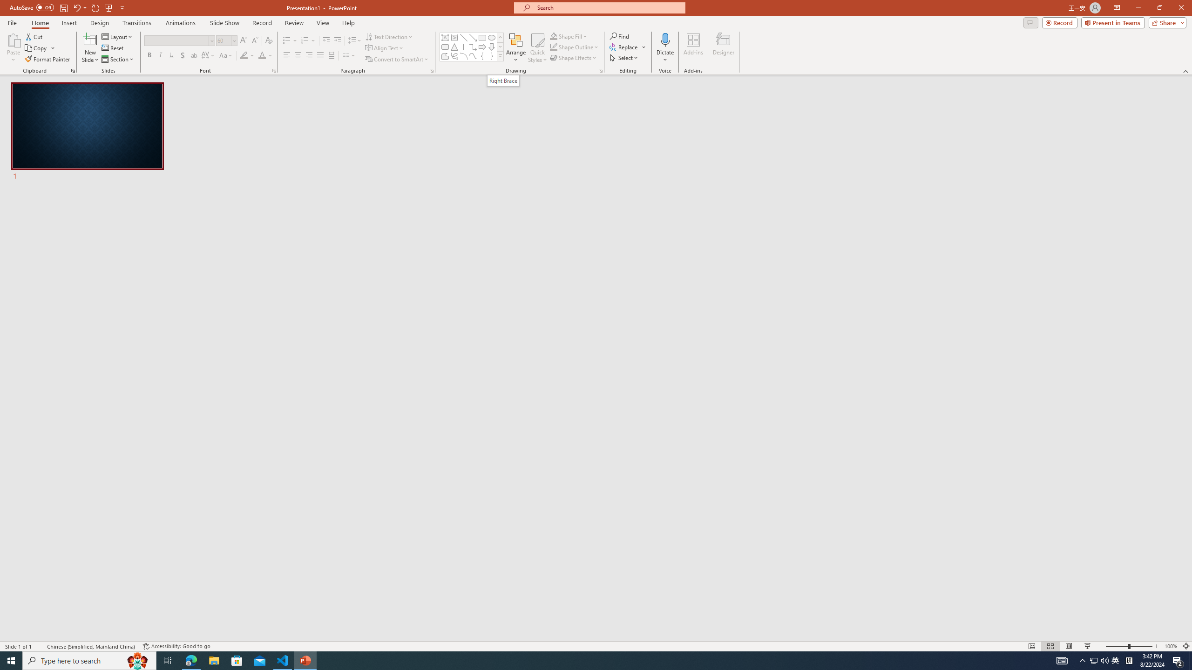  I want to click on Convert to SmartArt, so click(397, 60).